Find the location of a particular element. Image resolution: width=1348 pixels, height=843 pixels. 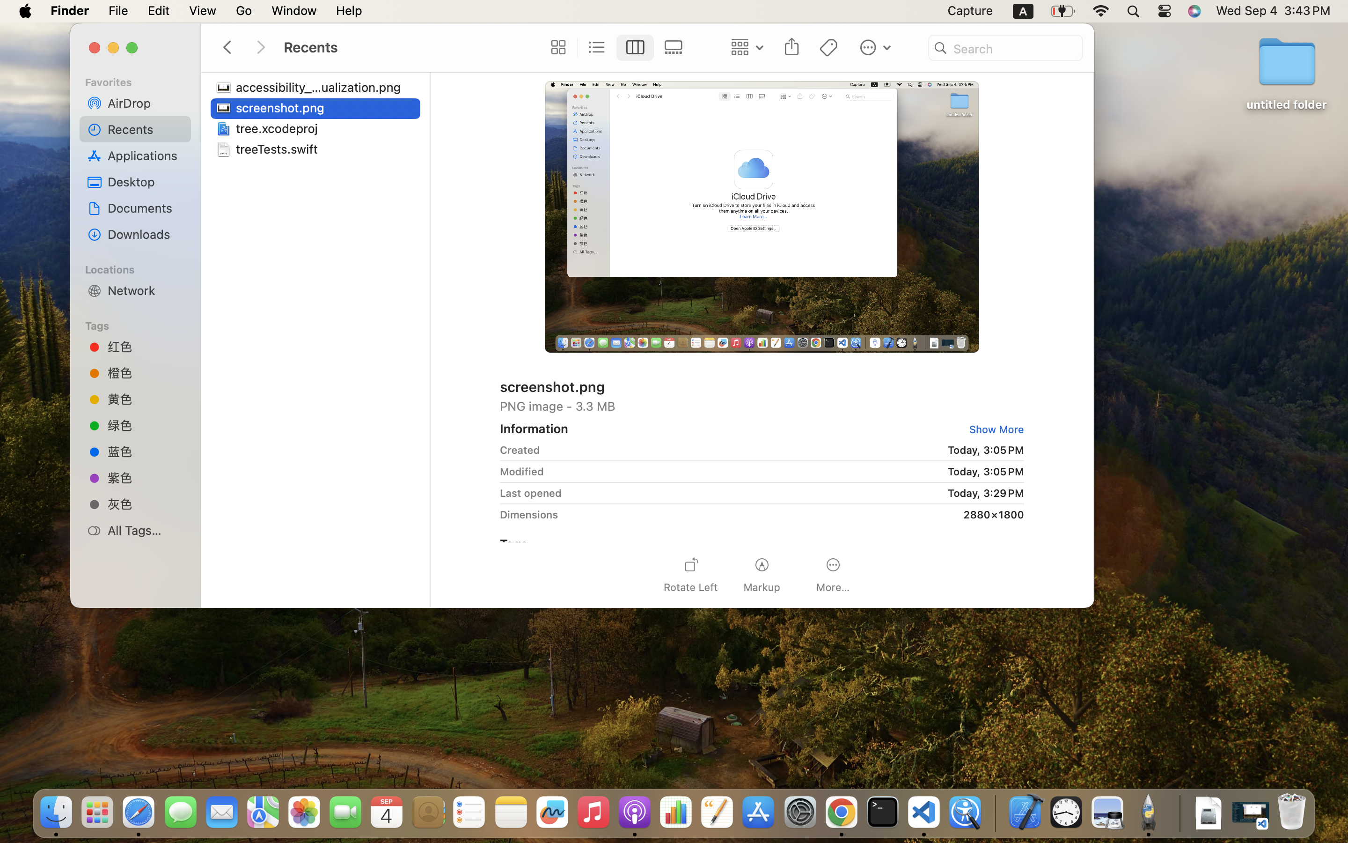

紫色 is located at coordinates (146, 478).